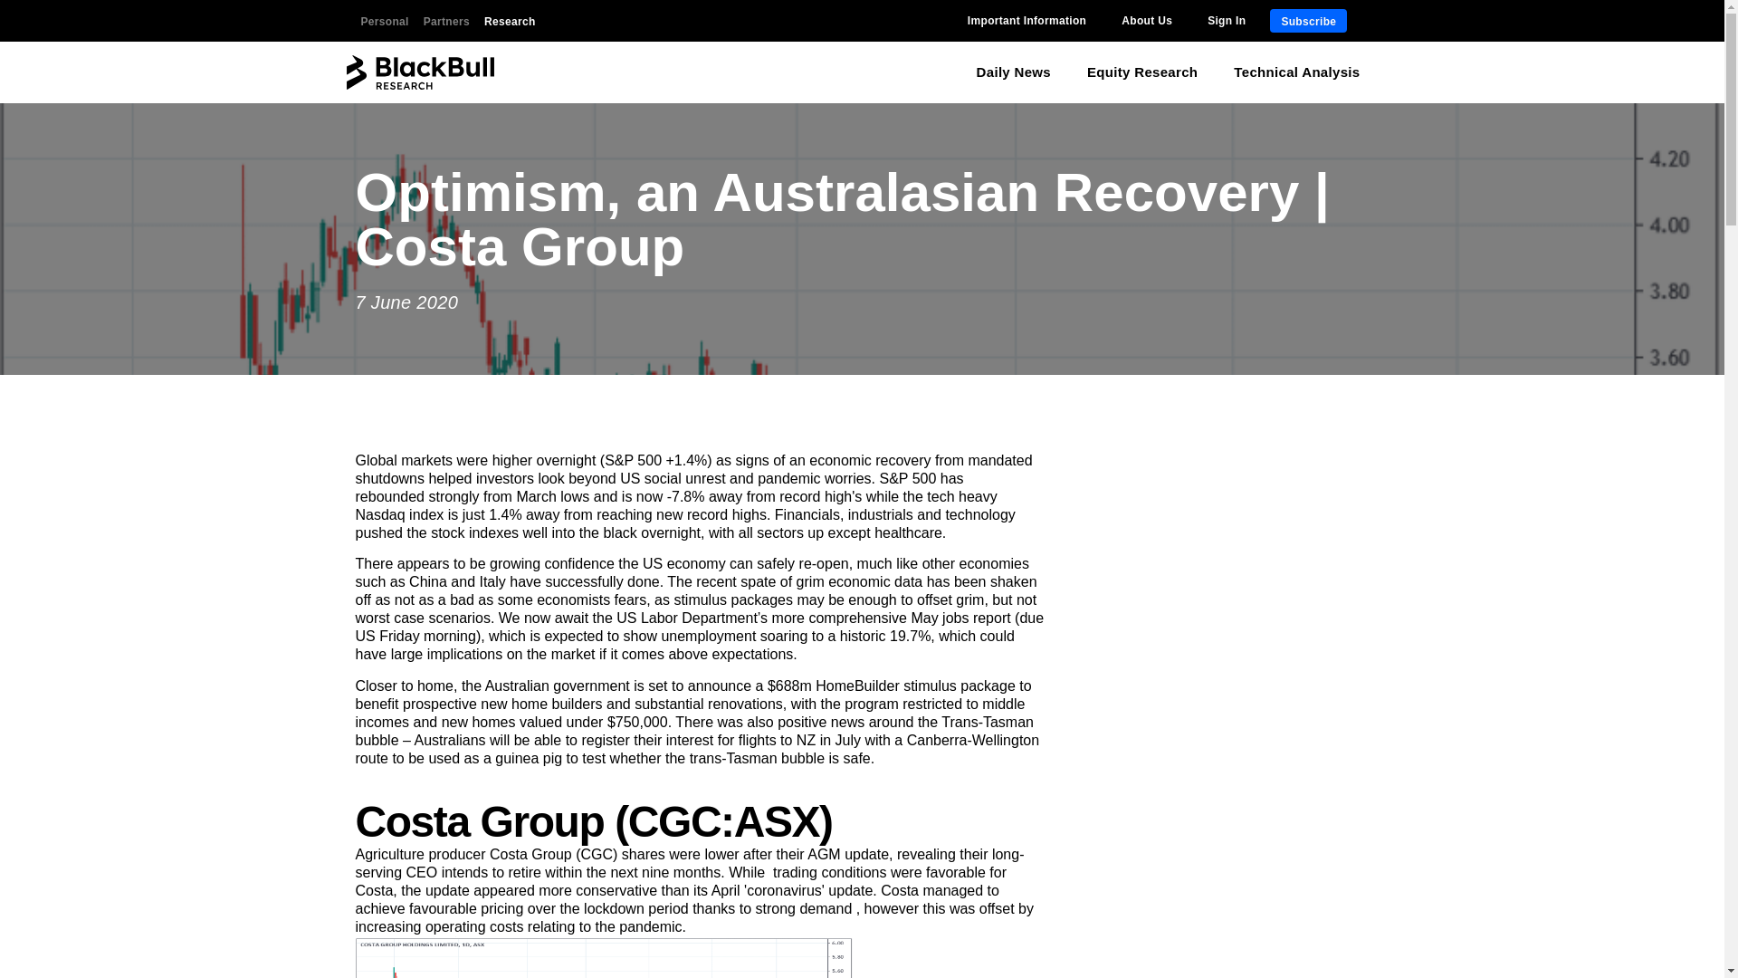 Image resolution: width=1738 pixels, height=978 pixels. Describe the element at coordinates (384, 20) in the screenshot. I see `Personal` at that location.